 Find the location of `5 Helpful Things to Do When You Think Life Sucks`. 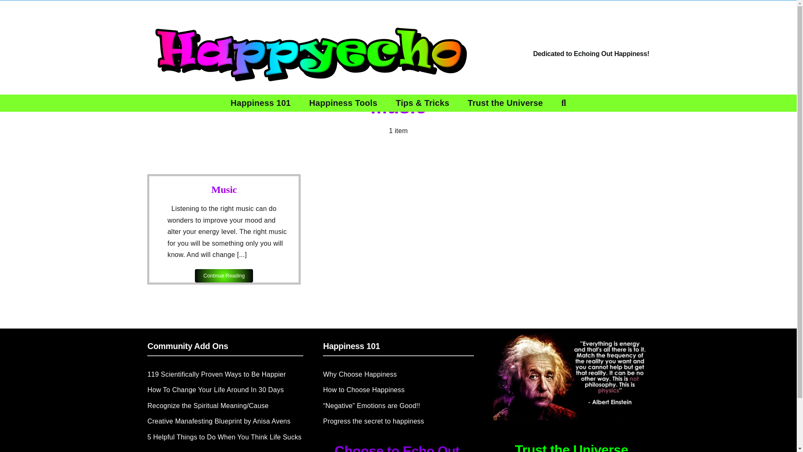

5 Helpful Things to Do When You Think Life Sucks is located at coordinates (225, 438).